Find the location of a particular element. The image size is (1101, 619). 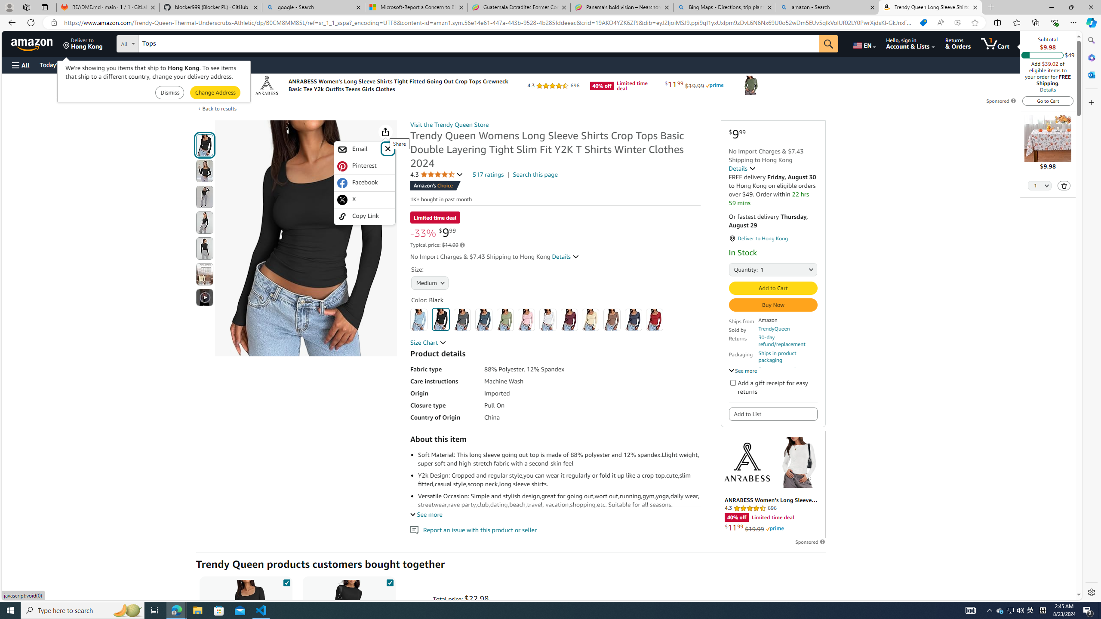

Hello, sign in Account & Lists is located at coordinates (910, 43).